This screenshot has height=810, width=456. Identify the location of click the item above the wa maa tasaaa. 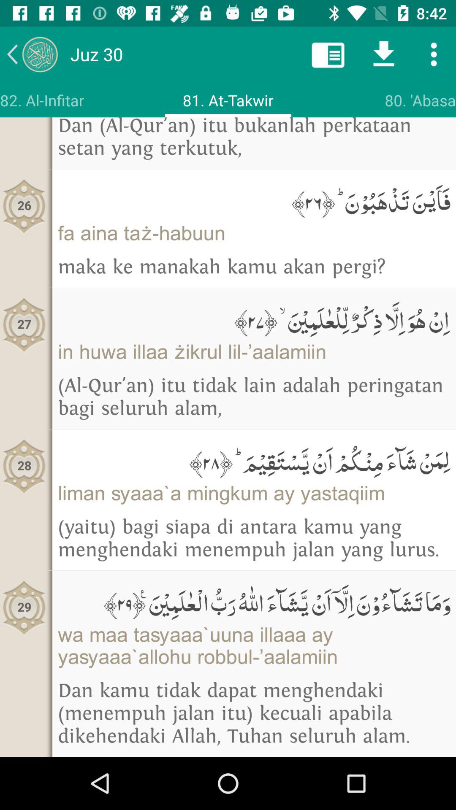
(254, 602).